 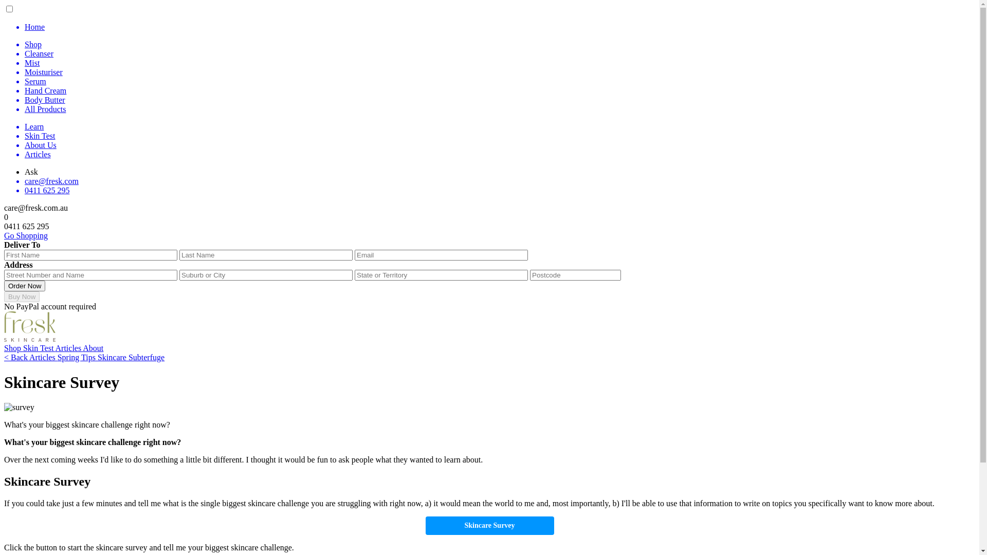 I want to click on Skin Test, so click(x=500, y=136).